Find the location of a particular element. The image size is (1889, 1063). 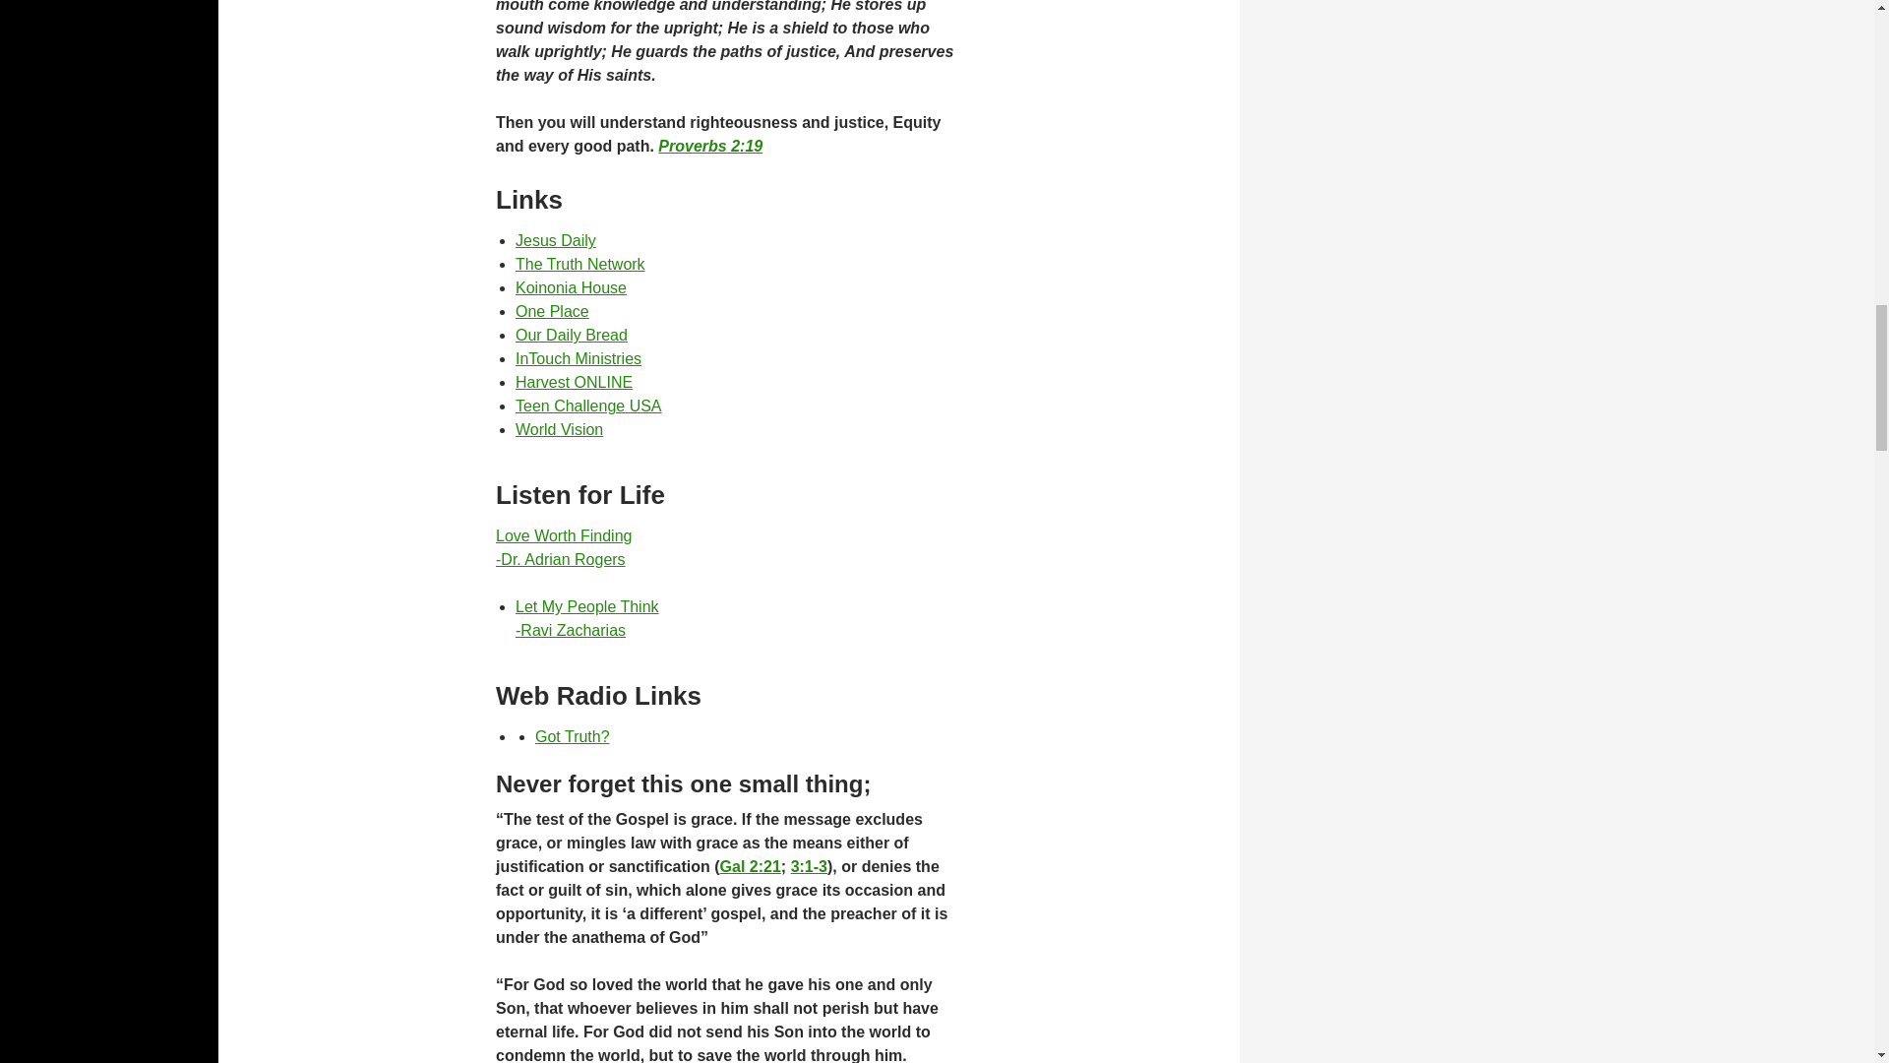

The Truth Network is located at coordinates (580, 264).